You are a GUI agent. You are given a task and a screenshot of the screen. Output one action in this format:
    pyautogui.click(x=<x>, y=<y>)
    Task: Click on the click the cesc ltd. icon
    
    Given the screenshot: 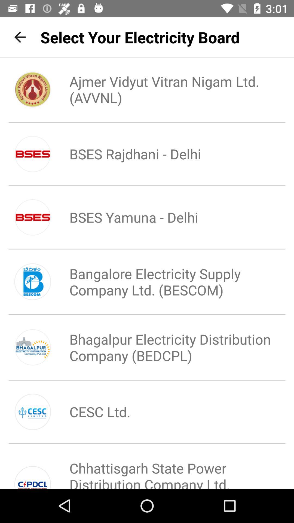 What is the action you would take?
    pyautogui.click(x=91, y=412)
    